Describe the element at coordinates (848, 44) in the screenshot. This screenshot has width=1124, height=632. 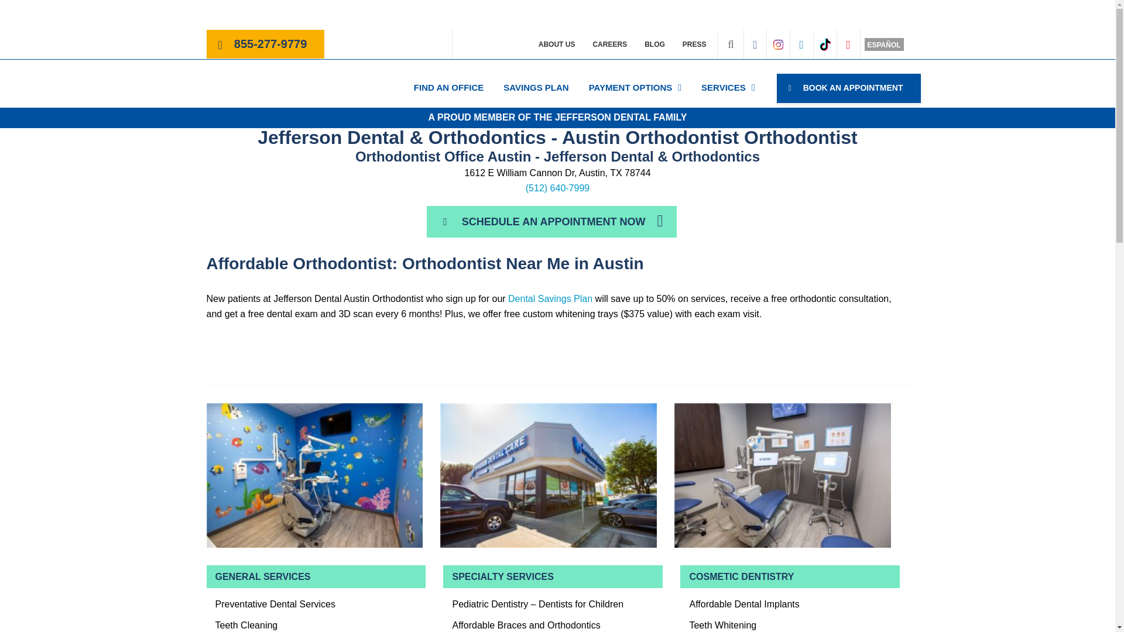
I see `youtube` at that location.